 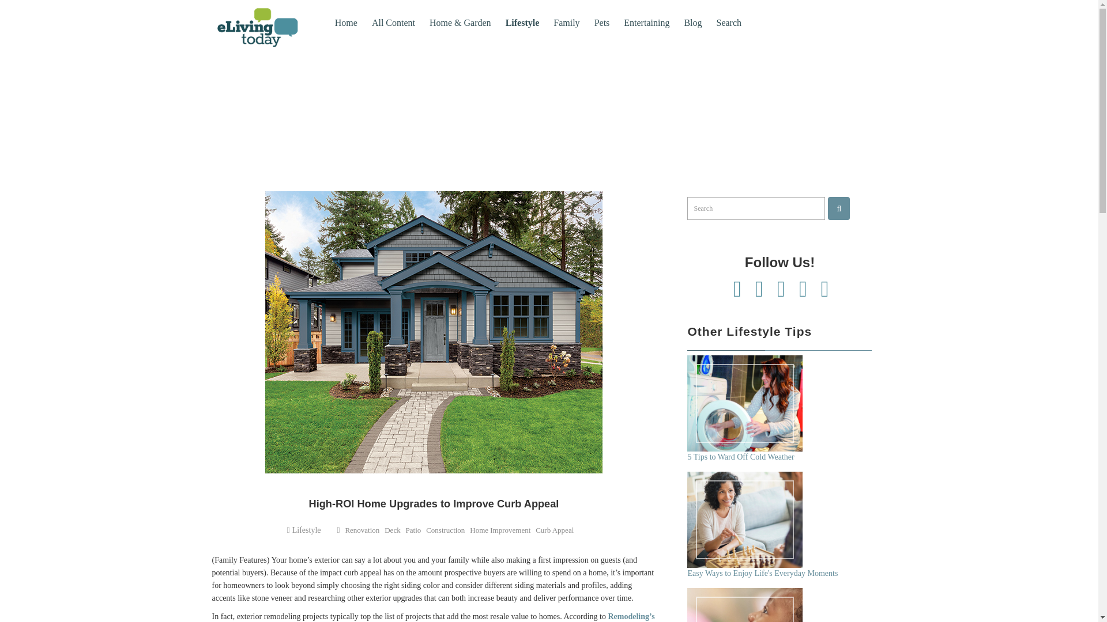 What do you see at coordinates (745, 403) in the screenshot?
I see `Continue reading` at bounding box center [745, 403].